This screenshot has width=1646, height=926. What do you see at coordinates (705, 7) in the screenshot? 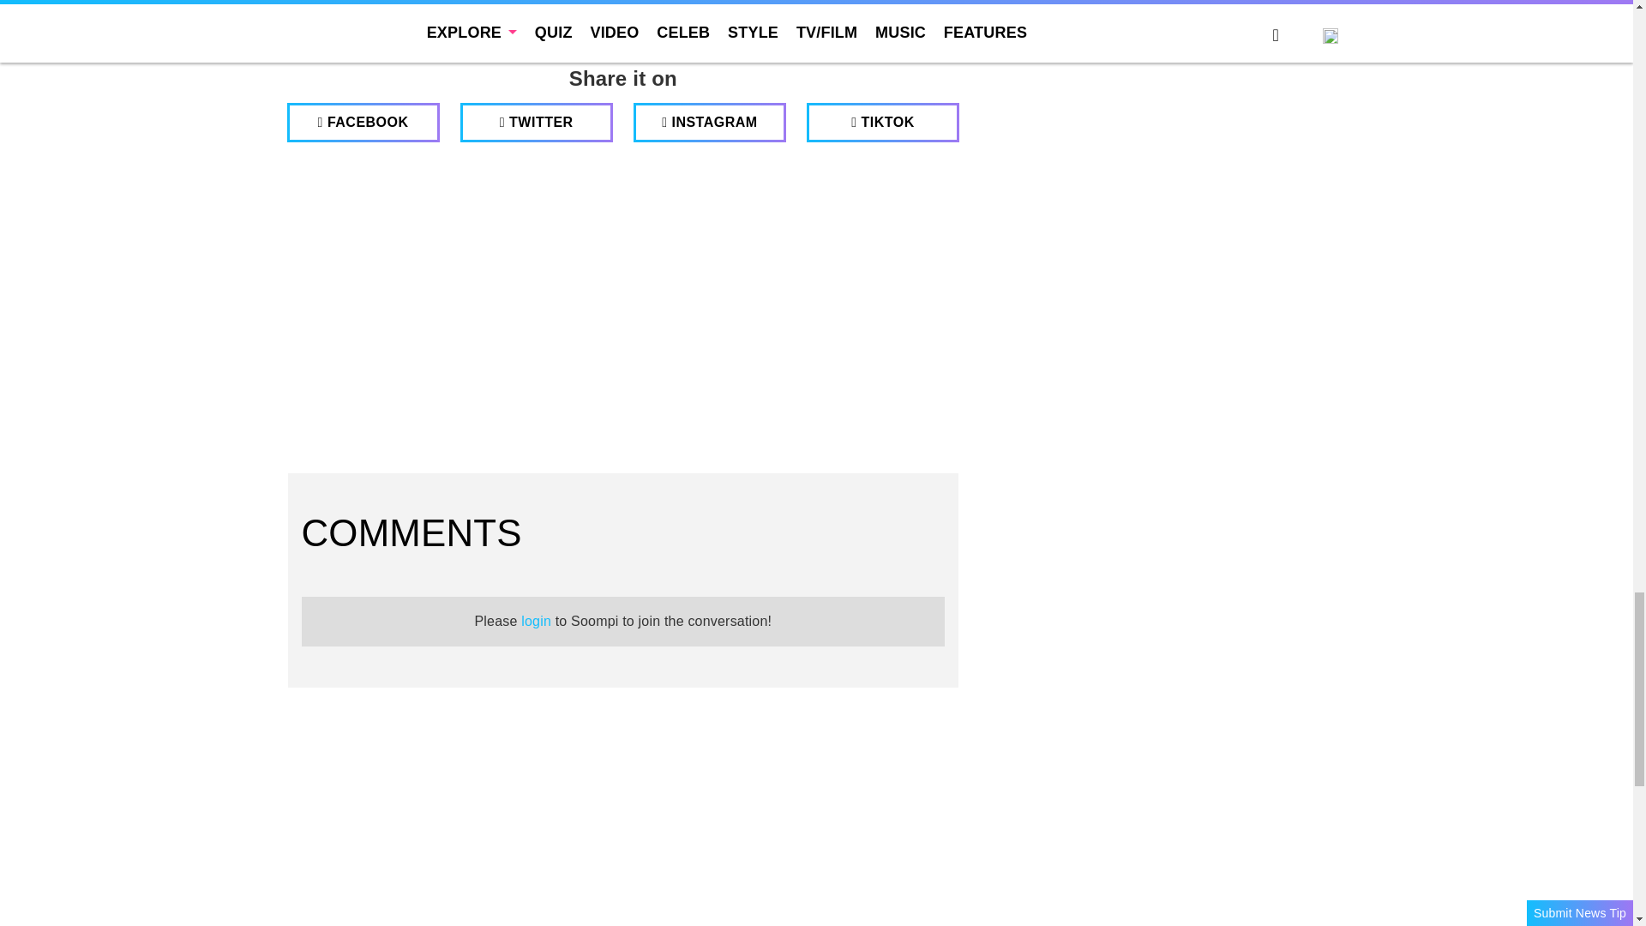
I see `Crying` at bounding box center [705, 7].